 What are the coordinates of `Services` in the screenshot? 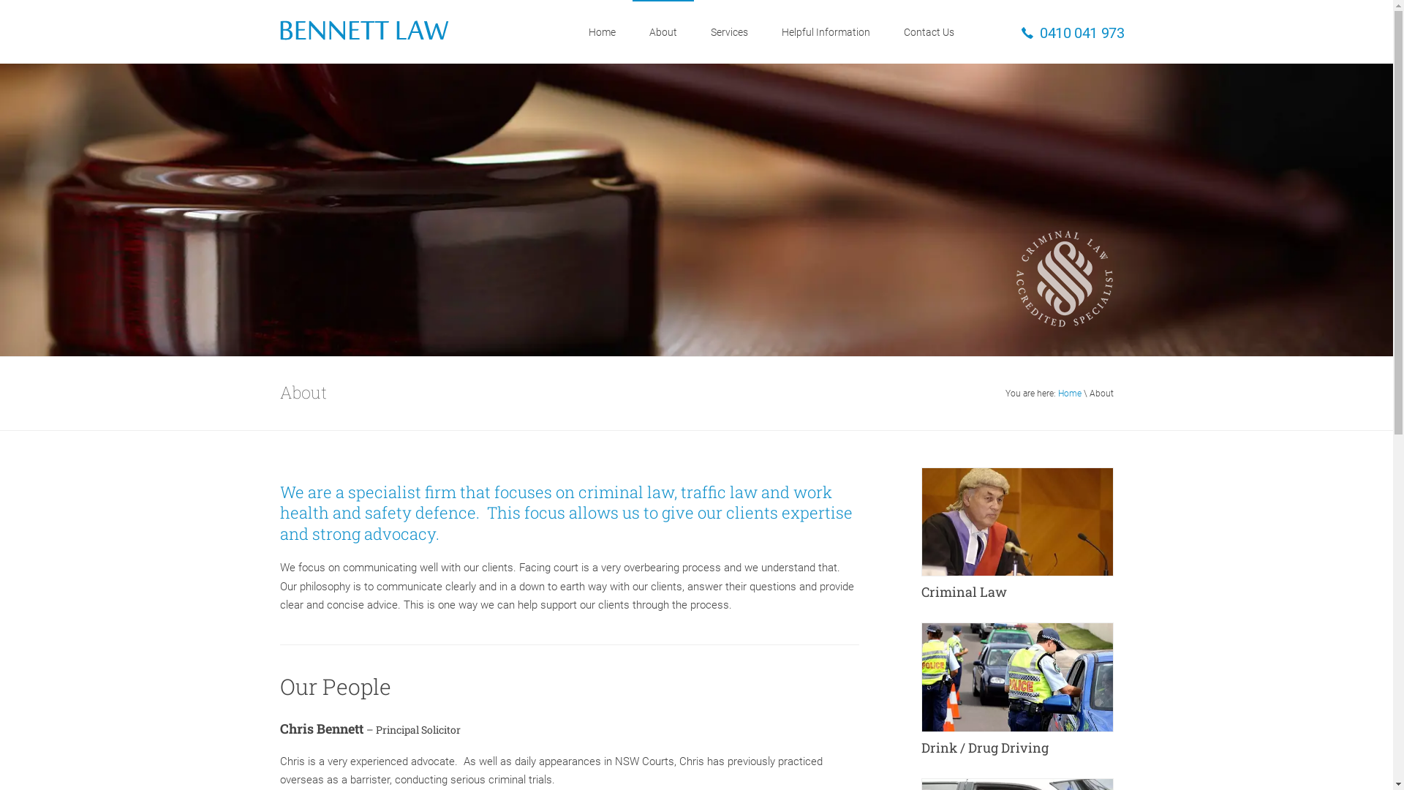 It's located at (728, 32).